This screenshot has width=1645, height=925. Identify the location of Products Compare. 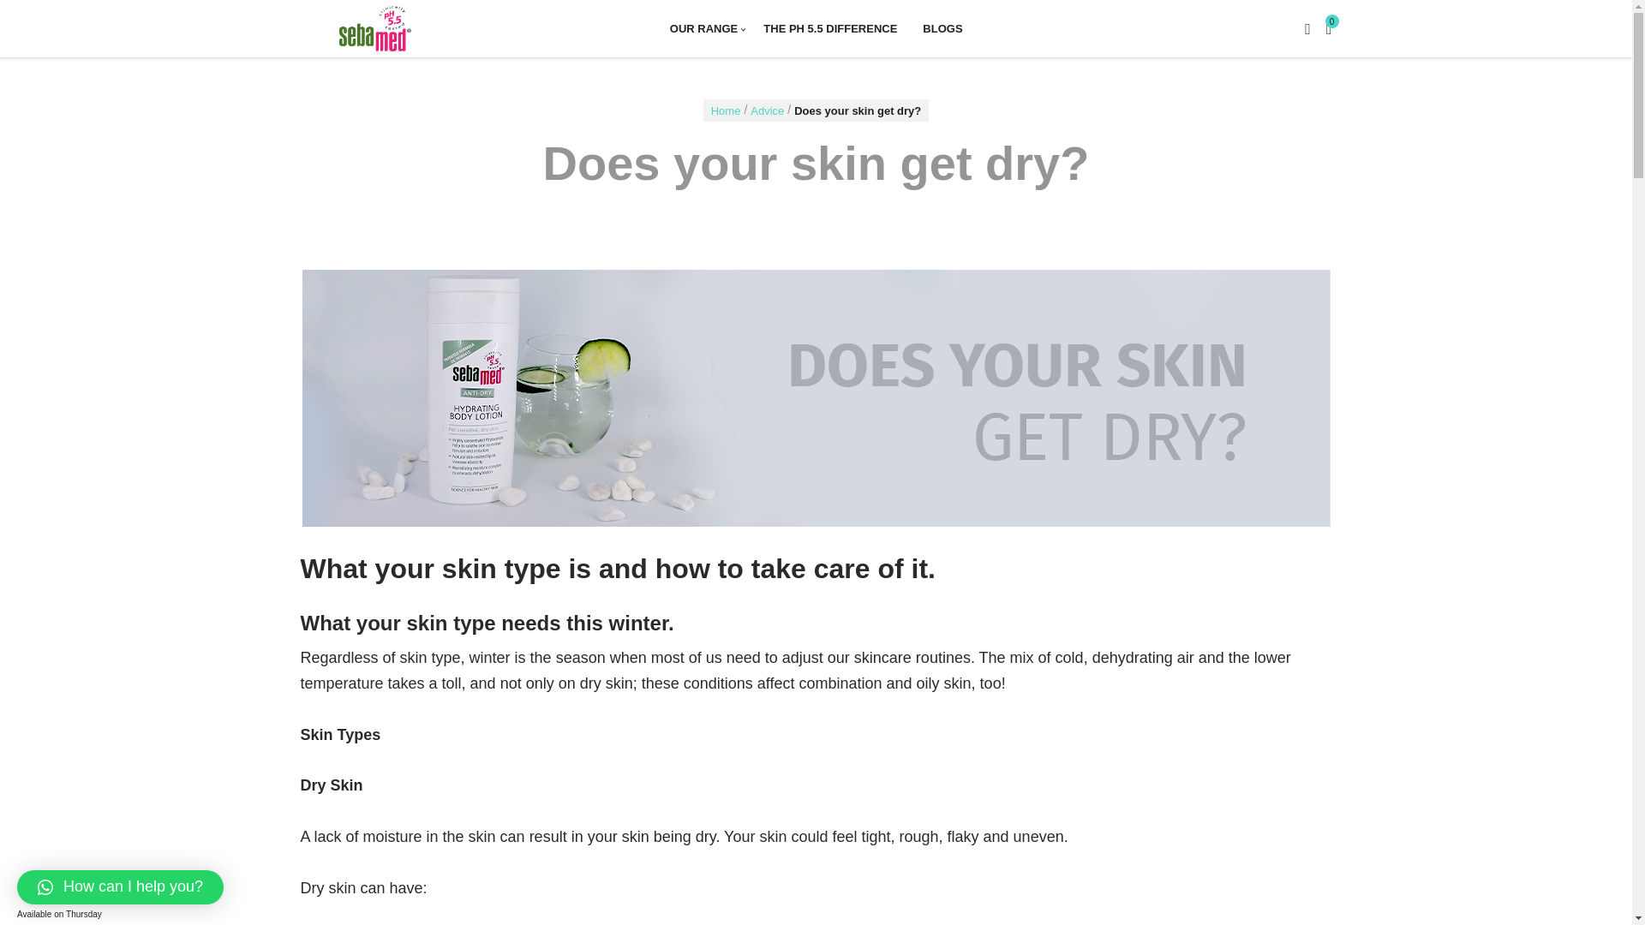
(1329, 27).